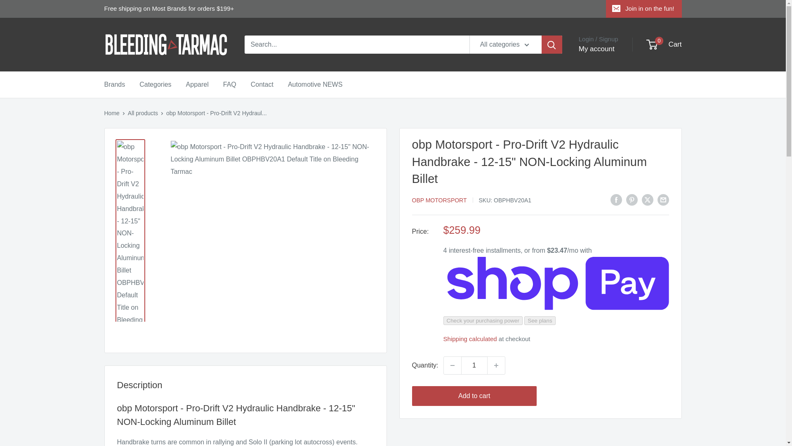  What do you see at coordinates (155, 85) in the screenshot?
I see `Join in on the fun!` at bounding box center [155, 85].